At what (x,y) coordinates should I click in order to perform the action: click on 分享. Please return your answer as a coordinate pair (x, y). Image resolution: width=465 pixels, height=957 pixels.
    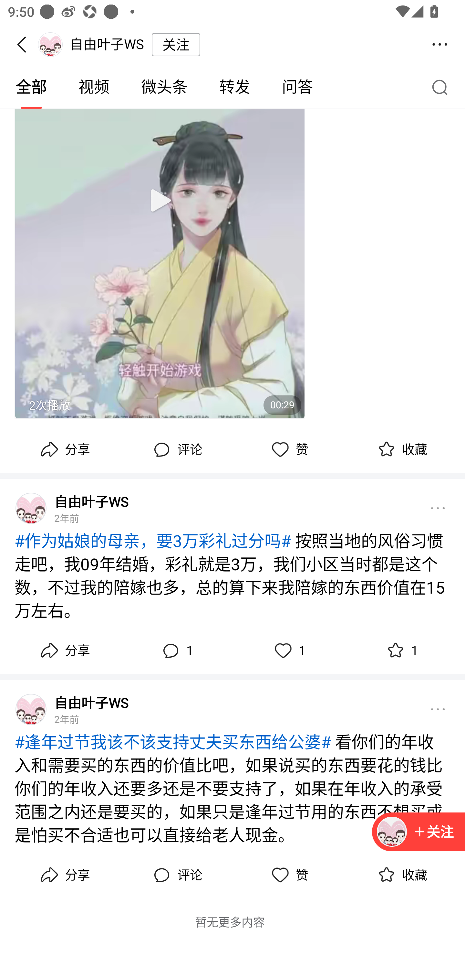
    Looking at the image, I should click on (64, 449).